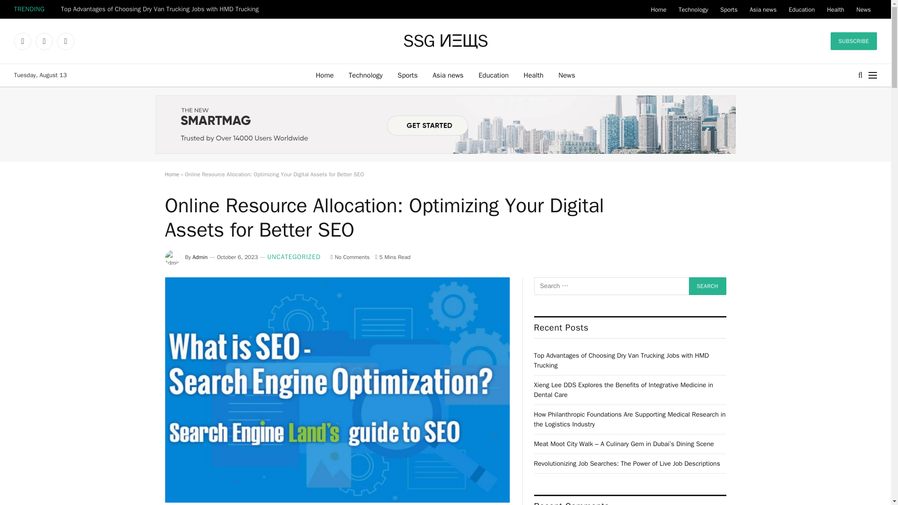 The image size is (898, 505). I want to click on Technology, so click(366, 75).